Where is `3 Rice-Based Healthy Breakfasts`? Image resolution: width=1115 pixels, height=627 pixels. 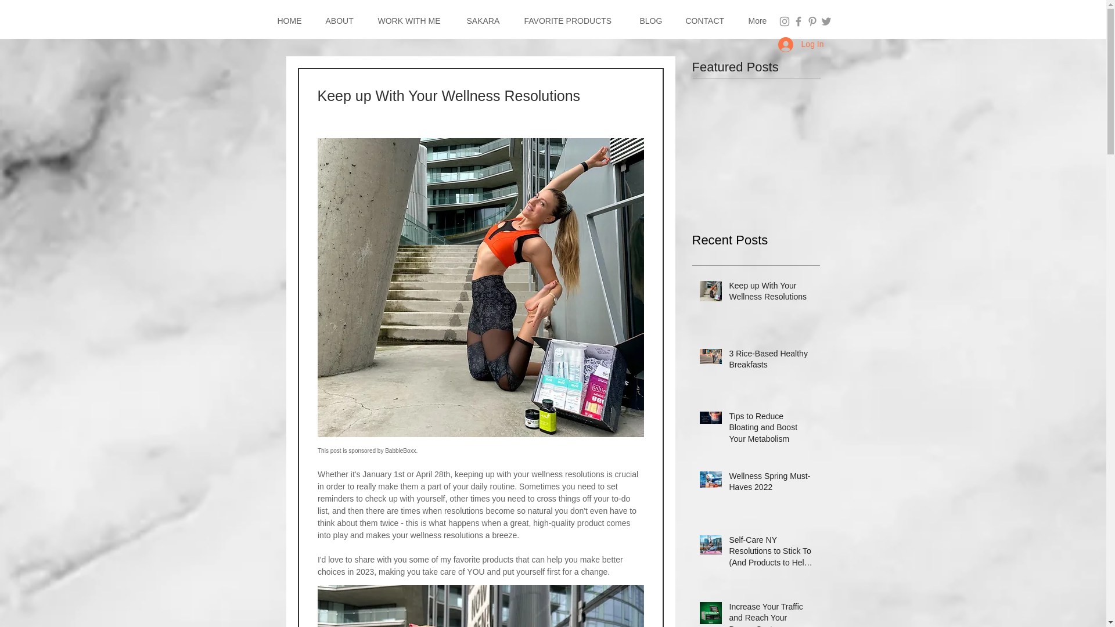
3 Rice-Based Healthy Breakfasts is located at coordinates (771, 362).